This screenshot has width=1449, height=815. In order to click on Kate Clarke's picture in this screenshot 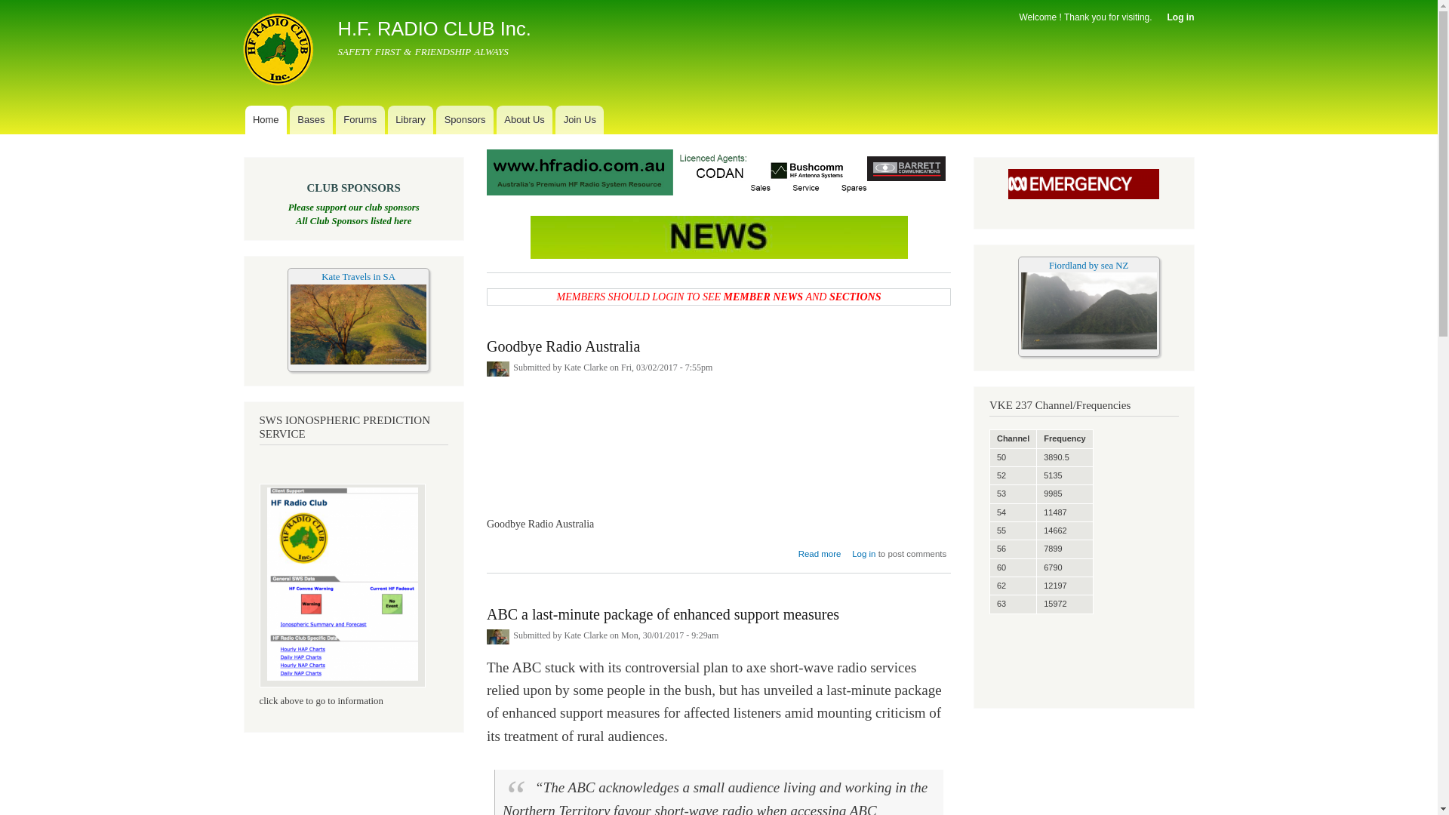, I will do `click(498, 637)`.